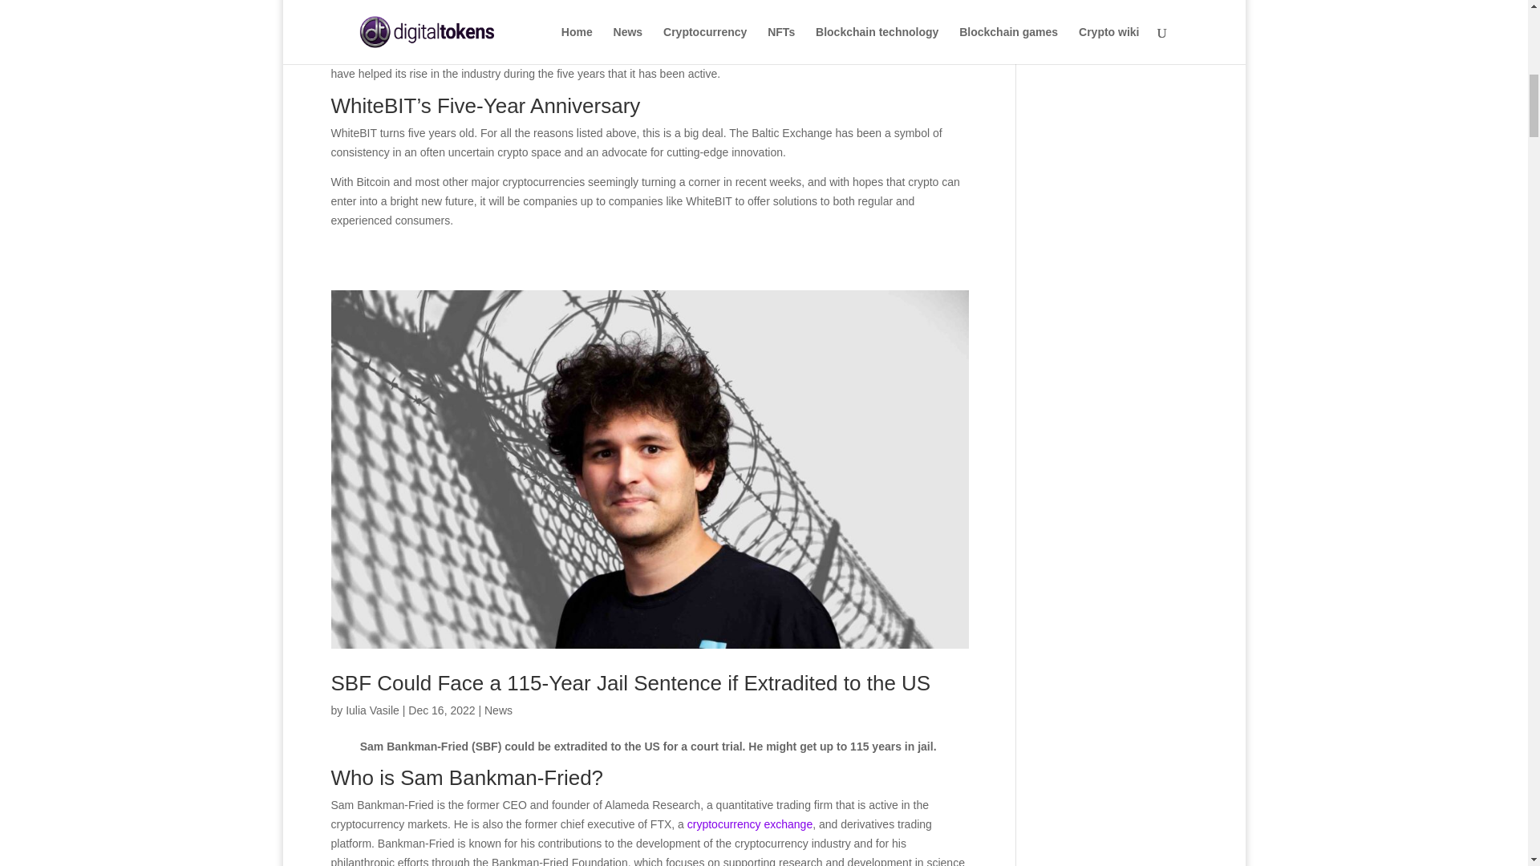 This screenshot has height=866, width=1540. I want to click on cryptocurrency exchange, so click(749, 824).